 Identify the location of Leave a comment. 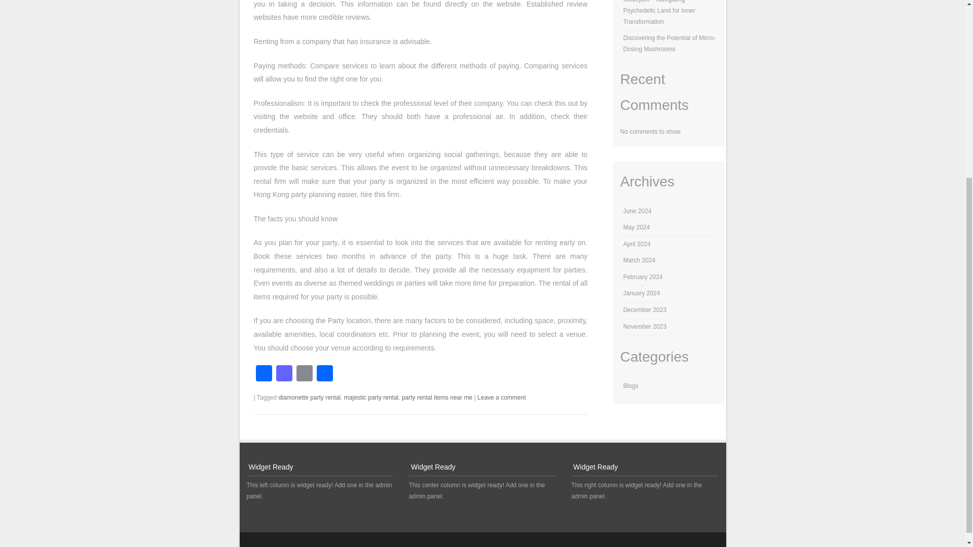
(501, 397).